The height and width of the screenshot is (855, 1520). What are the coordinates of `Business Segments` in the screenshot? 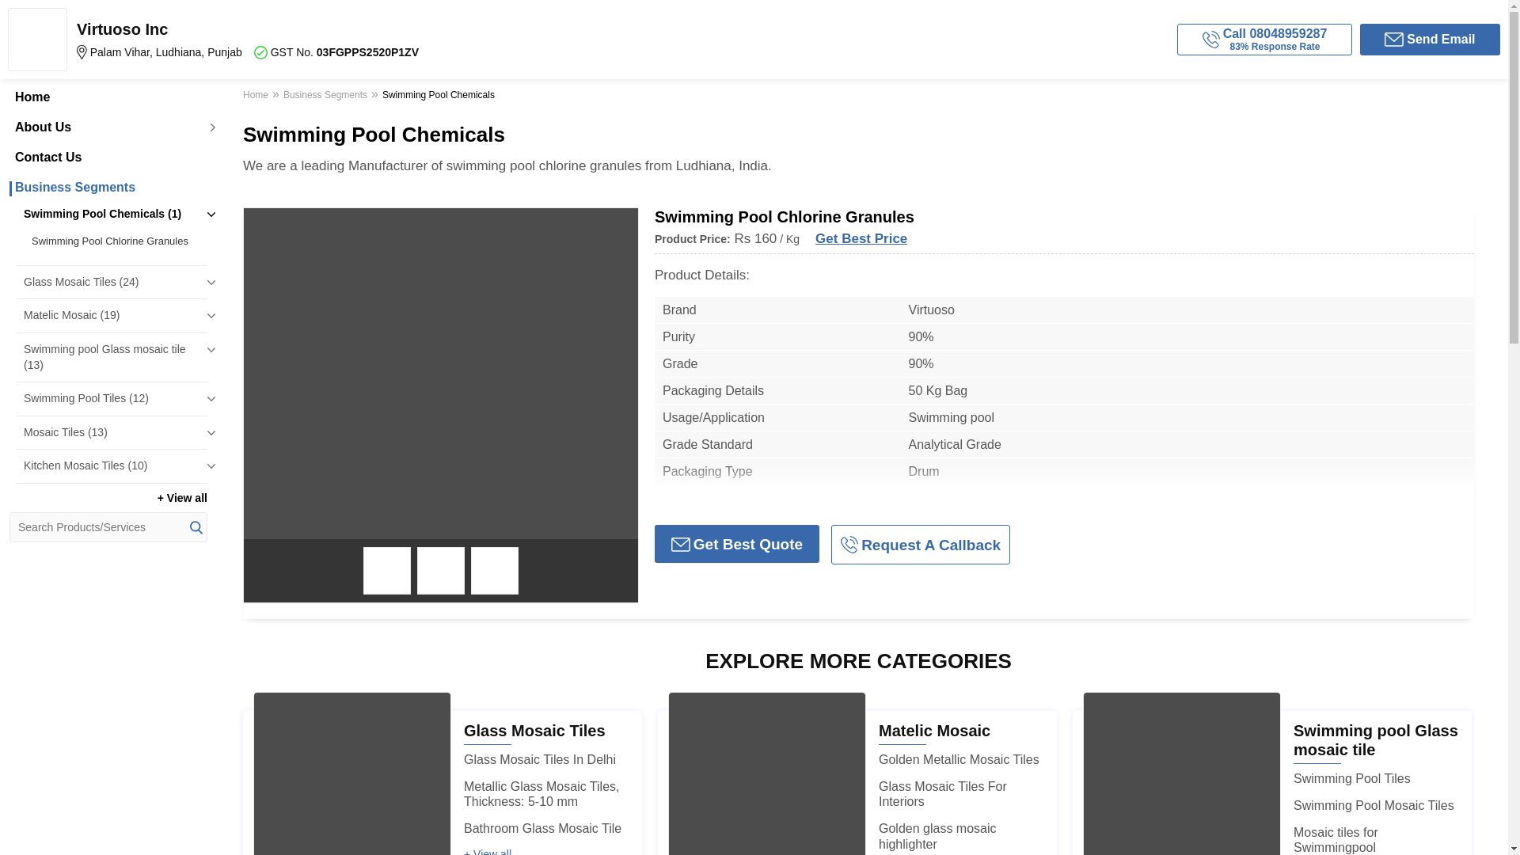 It's located at (108, 187).